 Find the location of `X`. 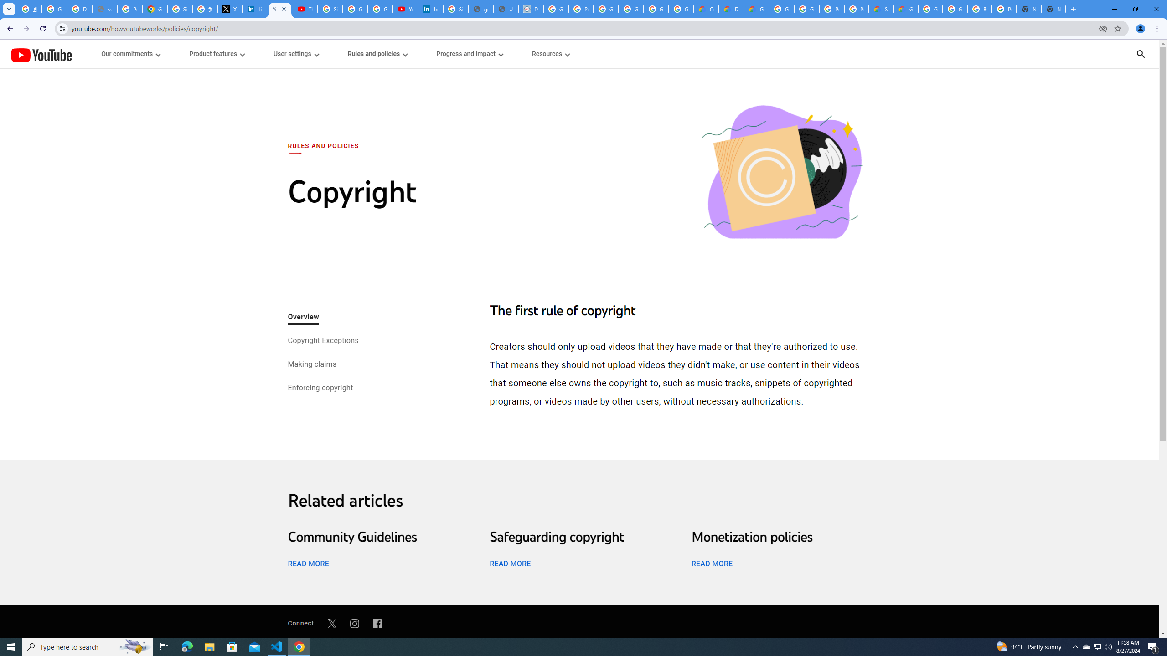

X is located at coordinates (230, 9).